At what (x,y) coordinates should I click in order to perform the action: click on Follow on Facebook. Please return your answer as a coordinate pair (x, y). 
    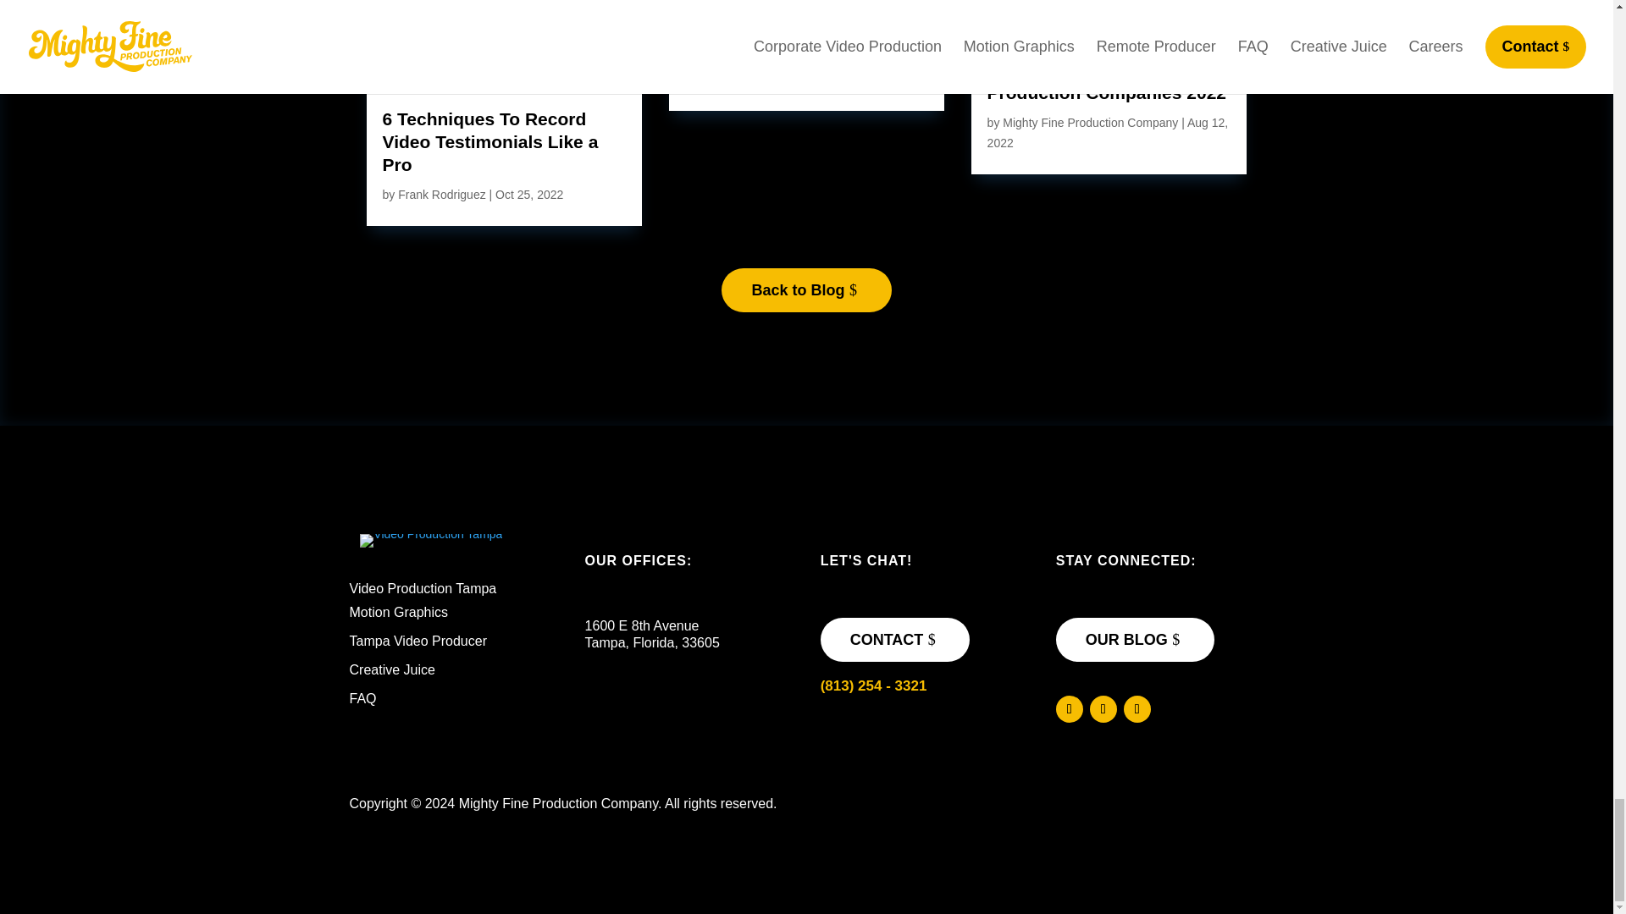
    Looking at the image, I should click on (1069, 709).